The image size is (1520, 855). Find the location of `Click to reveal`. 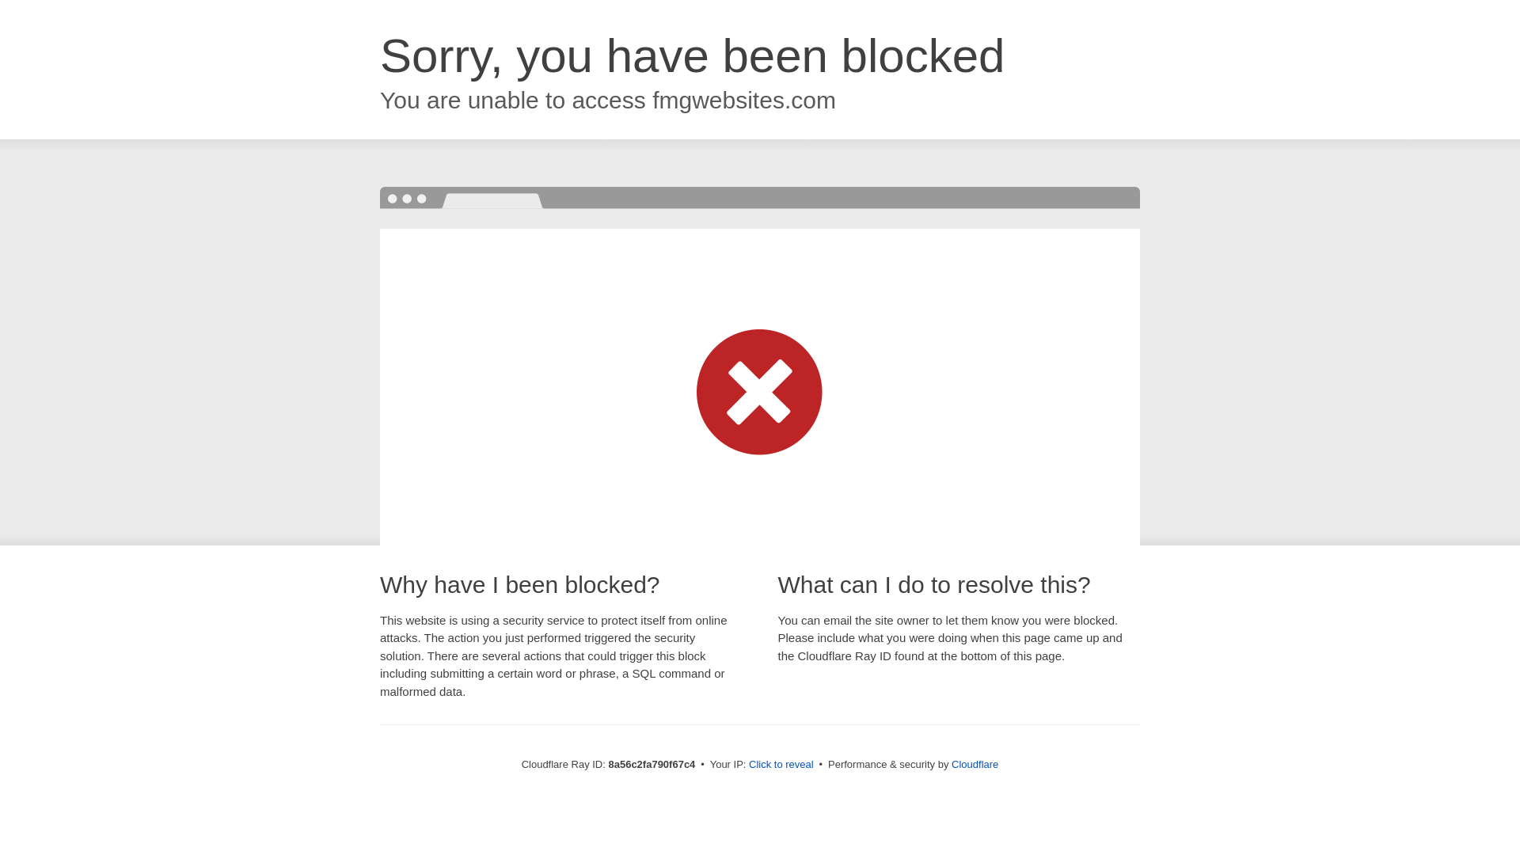

Click to reveal is located at coordinates (781, 765).